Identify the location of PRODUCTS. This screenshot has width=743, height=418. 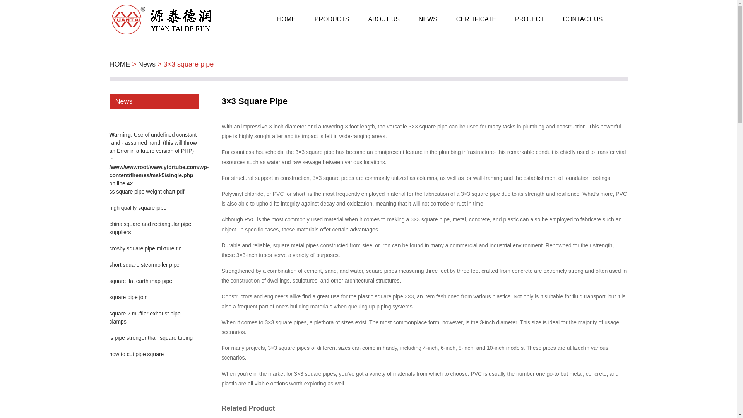
(332, 19).